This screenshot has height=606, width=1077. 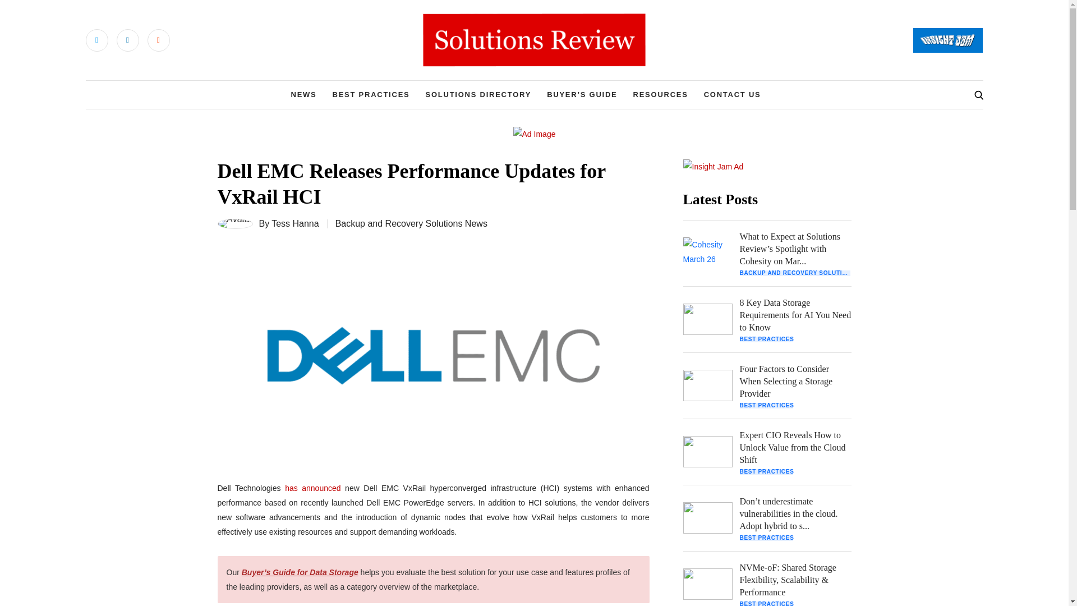 I want to click on CONTACT US, so click(x=733, y=94).